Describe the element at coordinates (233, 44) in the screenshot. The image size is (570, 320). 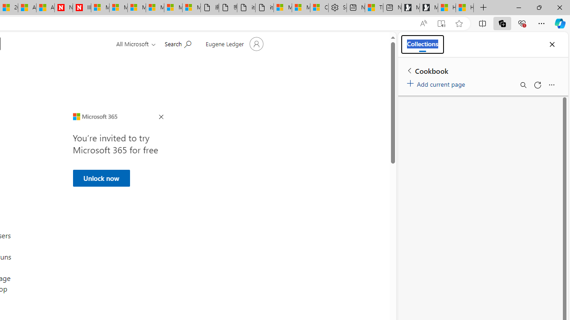
I see `Account manager for Eugene Ledger` at that location.